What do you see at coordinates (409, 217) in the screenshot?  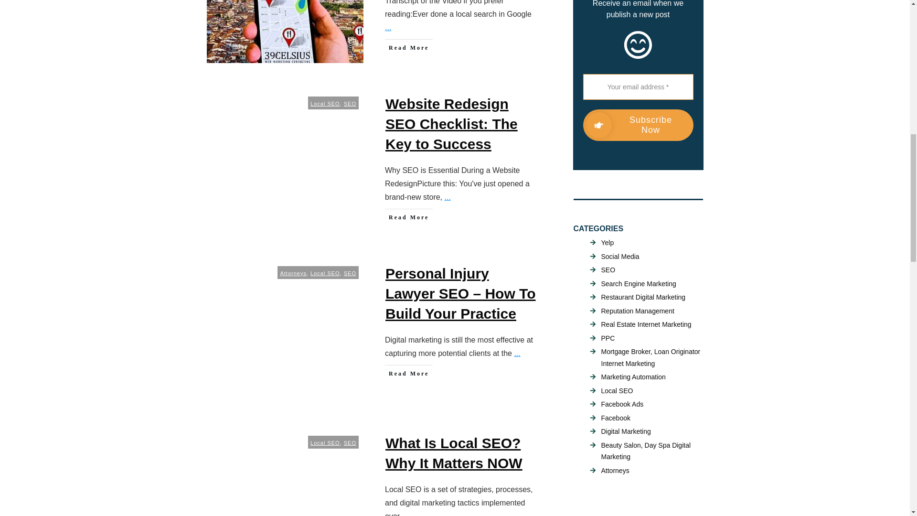 I see `Read More` at bounding box center [409, 217].